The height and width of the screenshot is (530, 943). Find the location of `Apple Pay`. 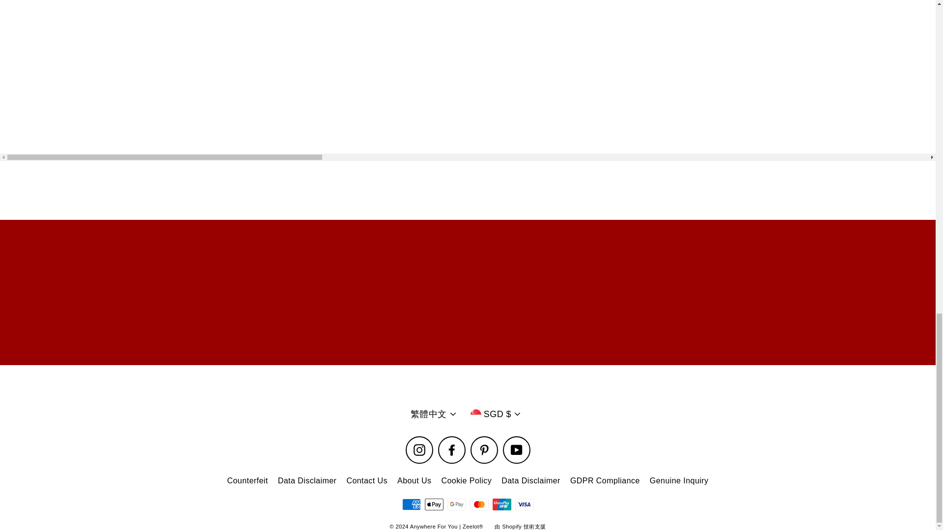

Apple Pay is located at coordinates (434, 504).